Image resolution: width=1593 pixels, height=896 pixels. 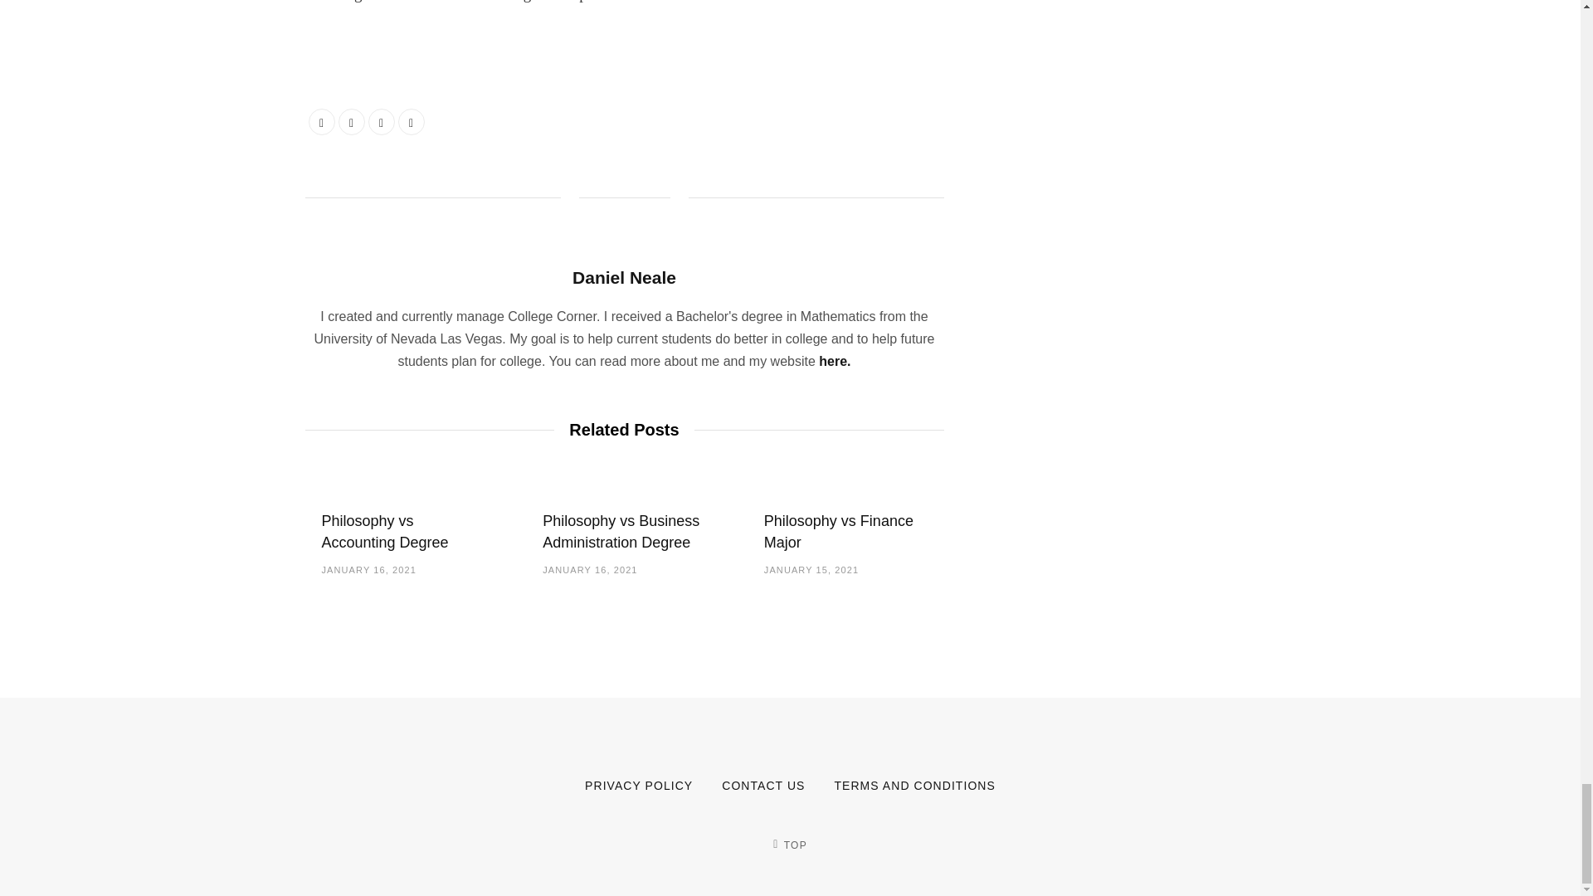 I want to click on Philosophy vs Accounting Degree, so click(x=385, y=531).